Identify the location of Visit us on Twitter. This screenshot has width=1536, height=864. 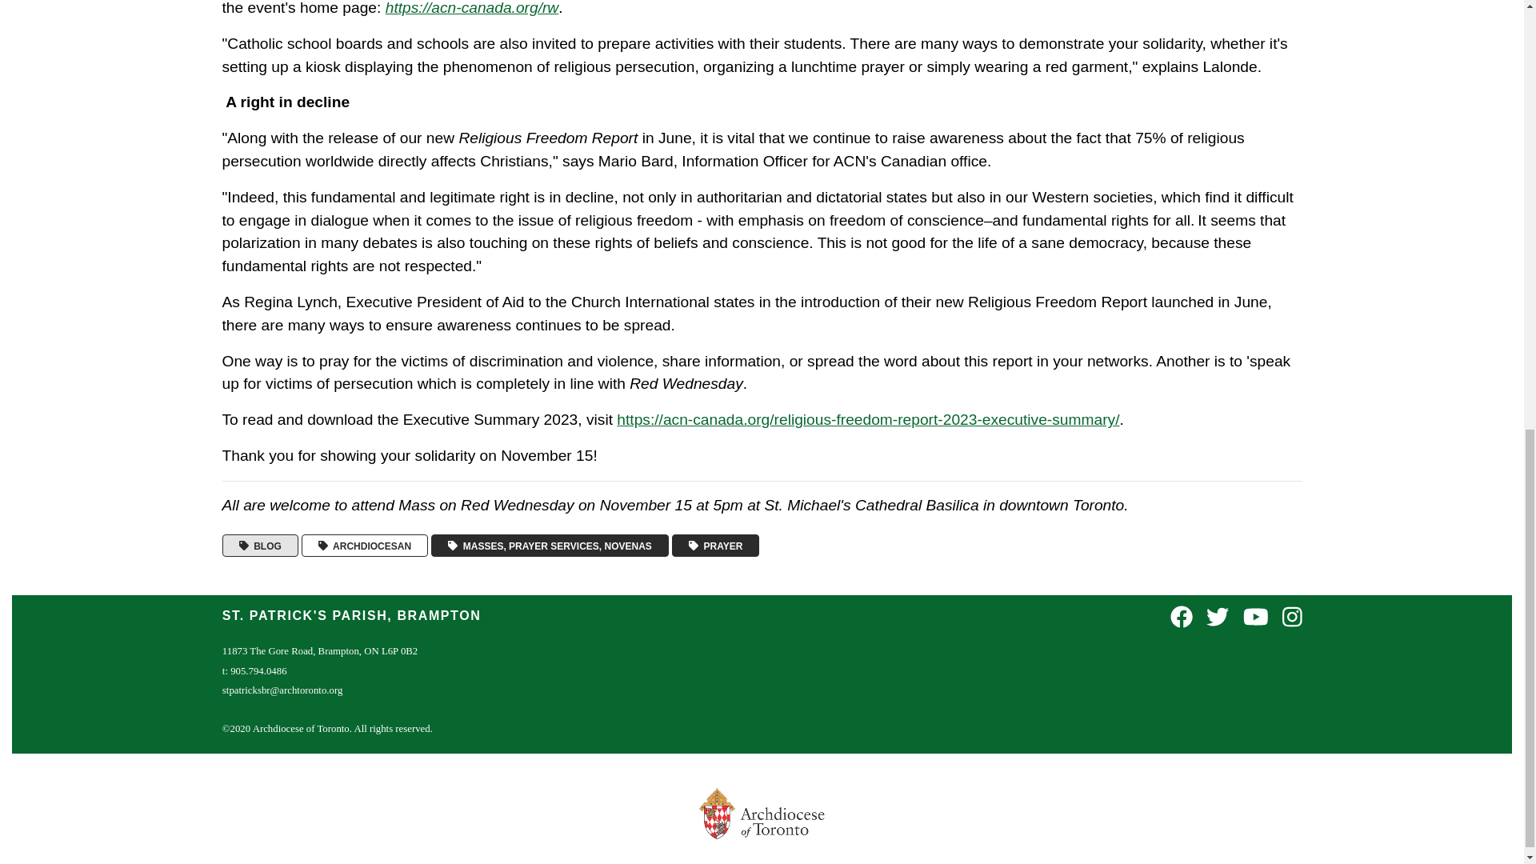
(1218, 618).